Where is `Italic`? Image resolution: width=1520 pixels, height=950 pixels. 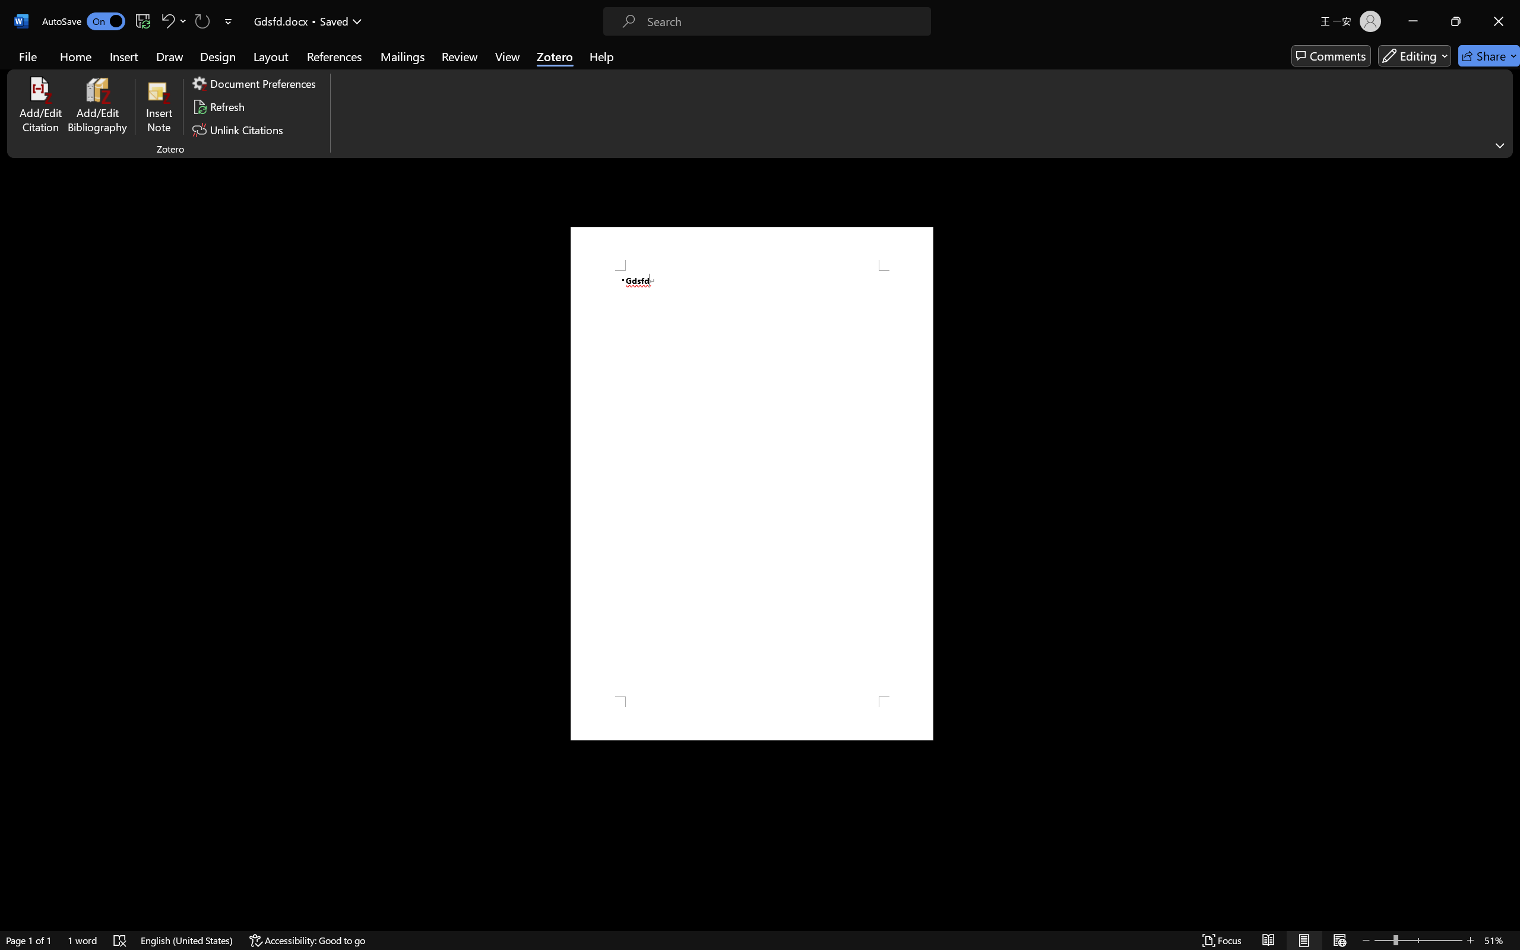
Italic is located at coordinates (204, 78).